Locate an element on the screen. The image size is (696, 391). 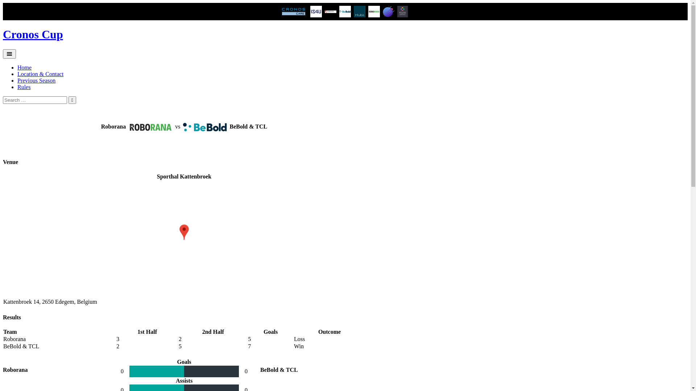
Roborana is located at coordinates (374, 12).